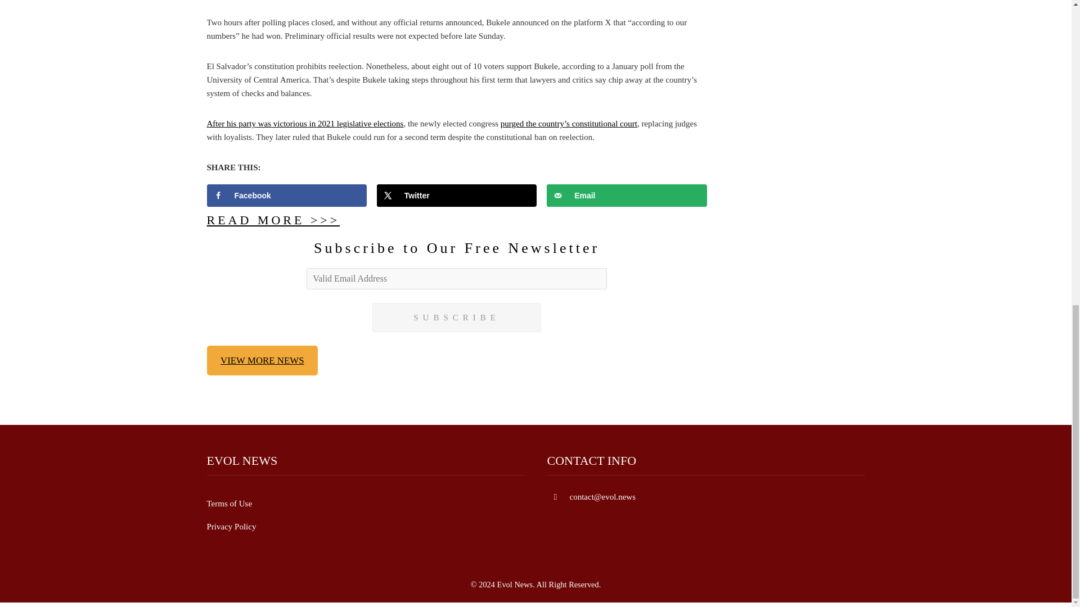  What do you see at coordinates (232, 526) in the screenshot?
I see `Privacy Policy` at bounding box center [232, 526].